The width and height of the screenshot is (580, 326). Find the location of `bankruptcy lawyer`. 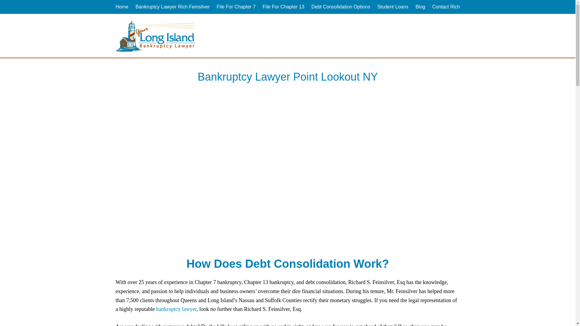

bankruptcy lawyer is located at coordinates (176, 309).